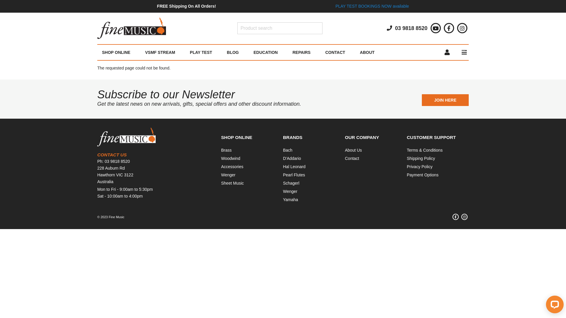 The height and width of the screenshot is (318, 566). Describe the element at coordinates (187, 6) in the screenshot. I see `FREE Shipping On All Orders!` at that location.